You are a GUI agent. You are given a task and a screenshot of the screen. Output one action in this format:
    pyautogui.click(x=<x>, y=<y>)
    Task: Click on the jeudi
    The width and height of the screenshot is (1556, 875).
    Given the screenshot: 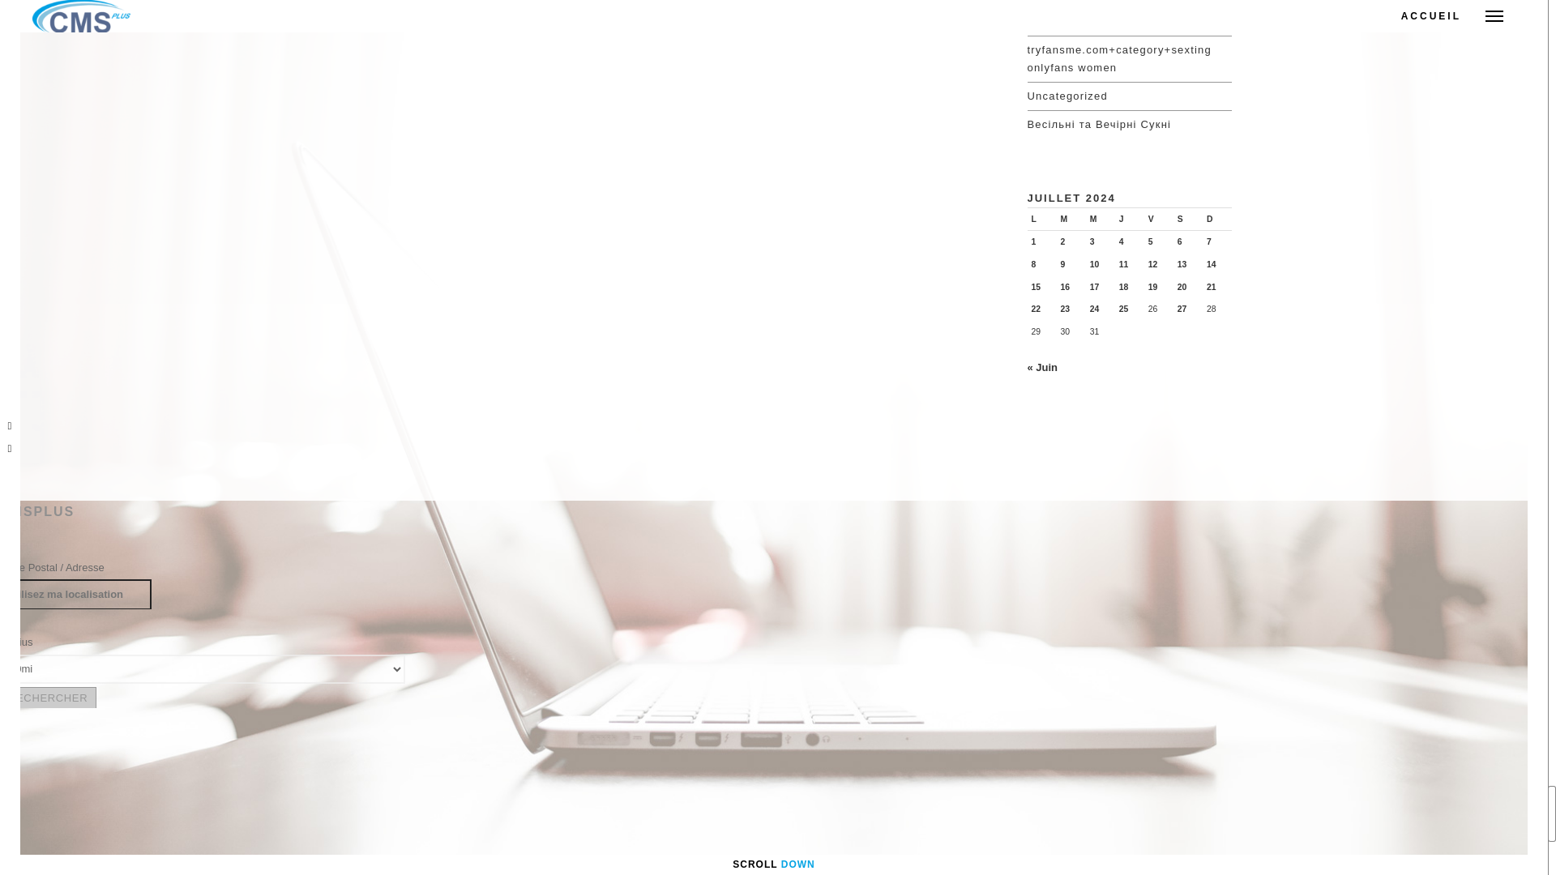 What is the action you would take?
    pyautogui.click(x=1130, y=219)
    